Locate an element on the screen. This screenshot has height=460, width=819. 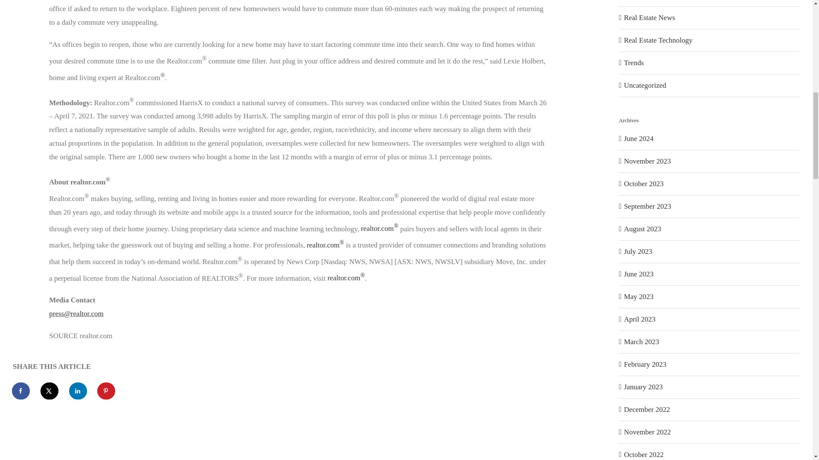
Share on Facebook is located at coordinates (21, 391).